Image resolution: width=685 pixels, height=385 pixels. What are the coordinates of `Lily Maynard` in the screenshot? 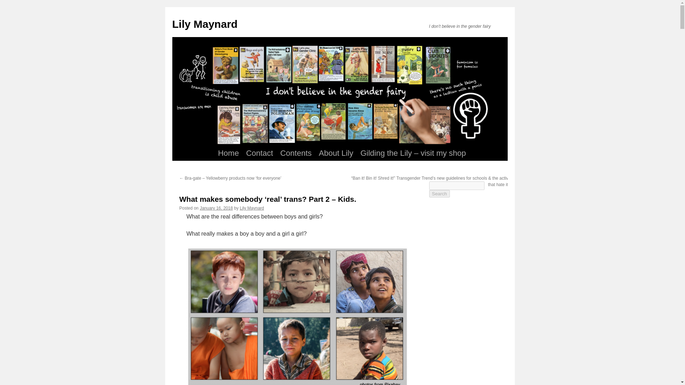 It's located at (252, 208).